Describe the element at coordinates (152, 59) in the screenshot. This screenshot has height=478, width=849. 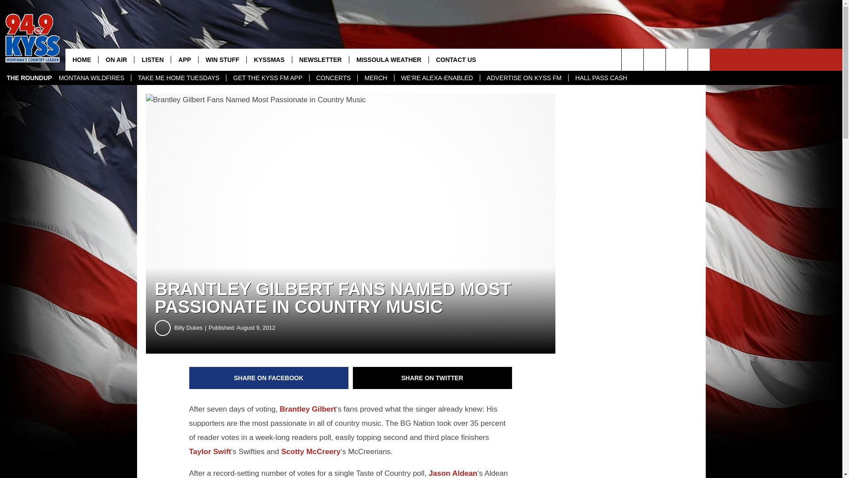
I see `LISTEN` at that location.